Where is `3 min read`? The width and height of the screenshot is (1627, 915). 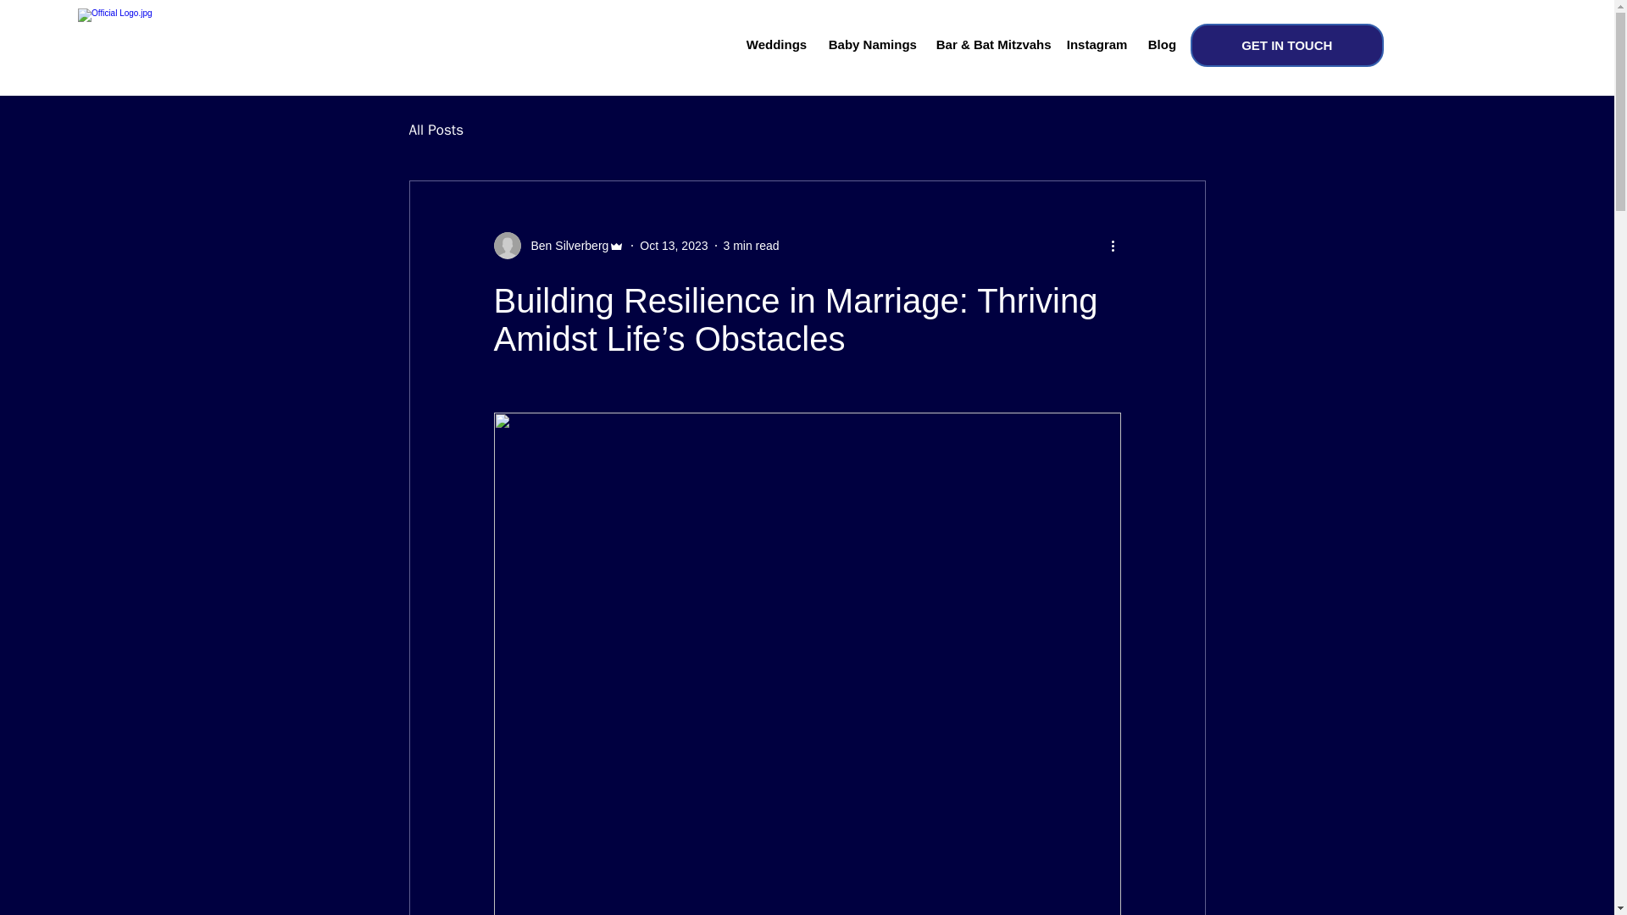 3 min read is located at coordinates (751, 246).